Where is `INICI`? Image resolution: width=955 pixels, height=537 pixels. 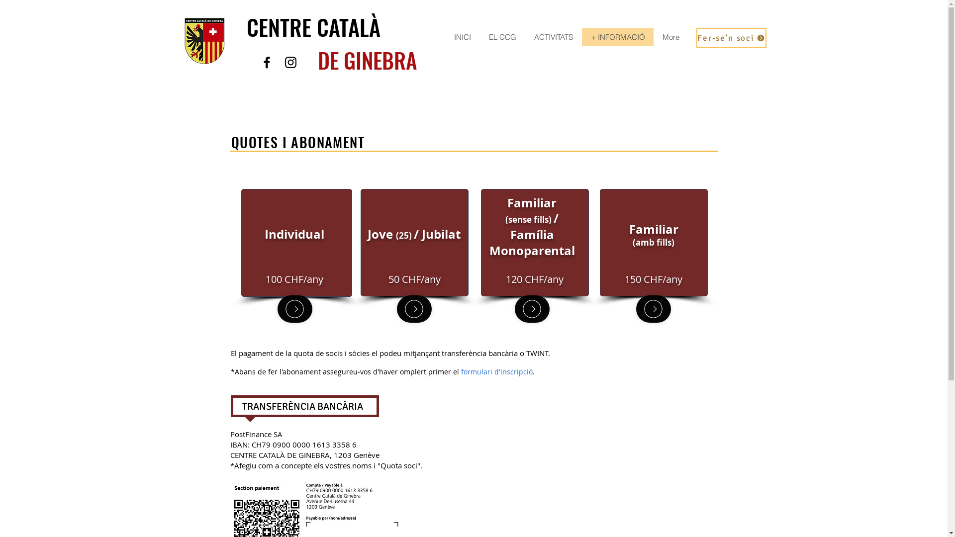 INICI is located at coordinates (463, 37).